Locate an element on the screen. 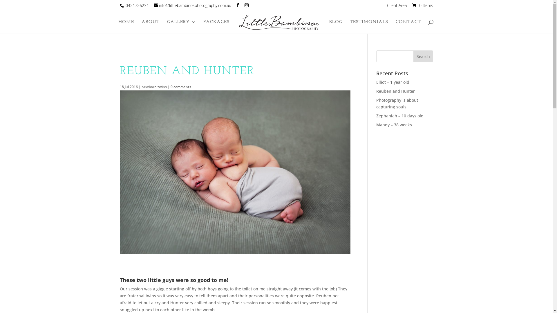 The image size is (557, 313). CONTACT is located at coordinates (408, 27).